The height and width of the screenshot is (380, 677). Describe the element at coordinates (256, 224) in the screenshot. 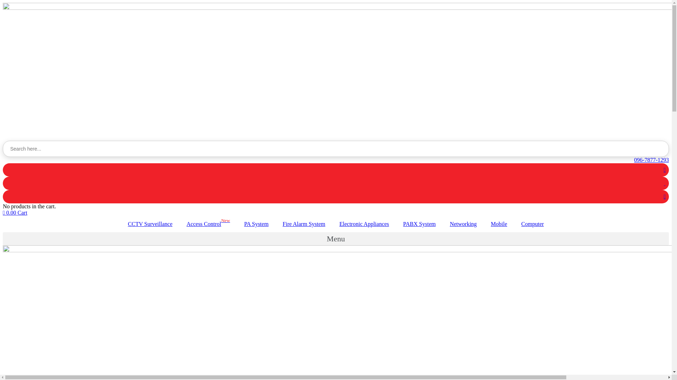

I see `PA System` at that location.